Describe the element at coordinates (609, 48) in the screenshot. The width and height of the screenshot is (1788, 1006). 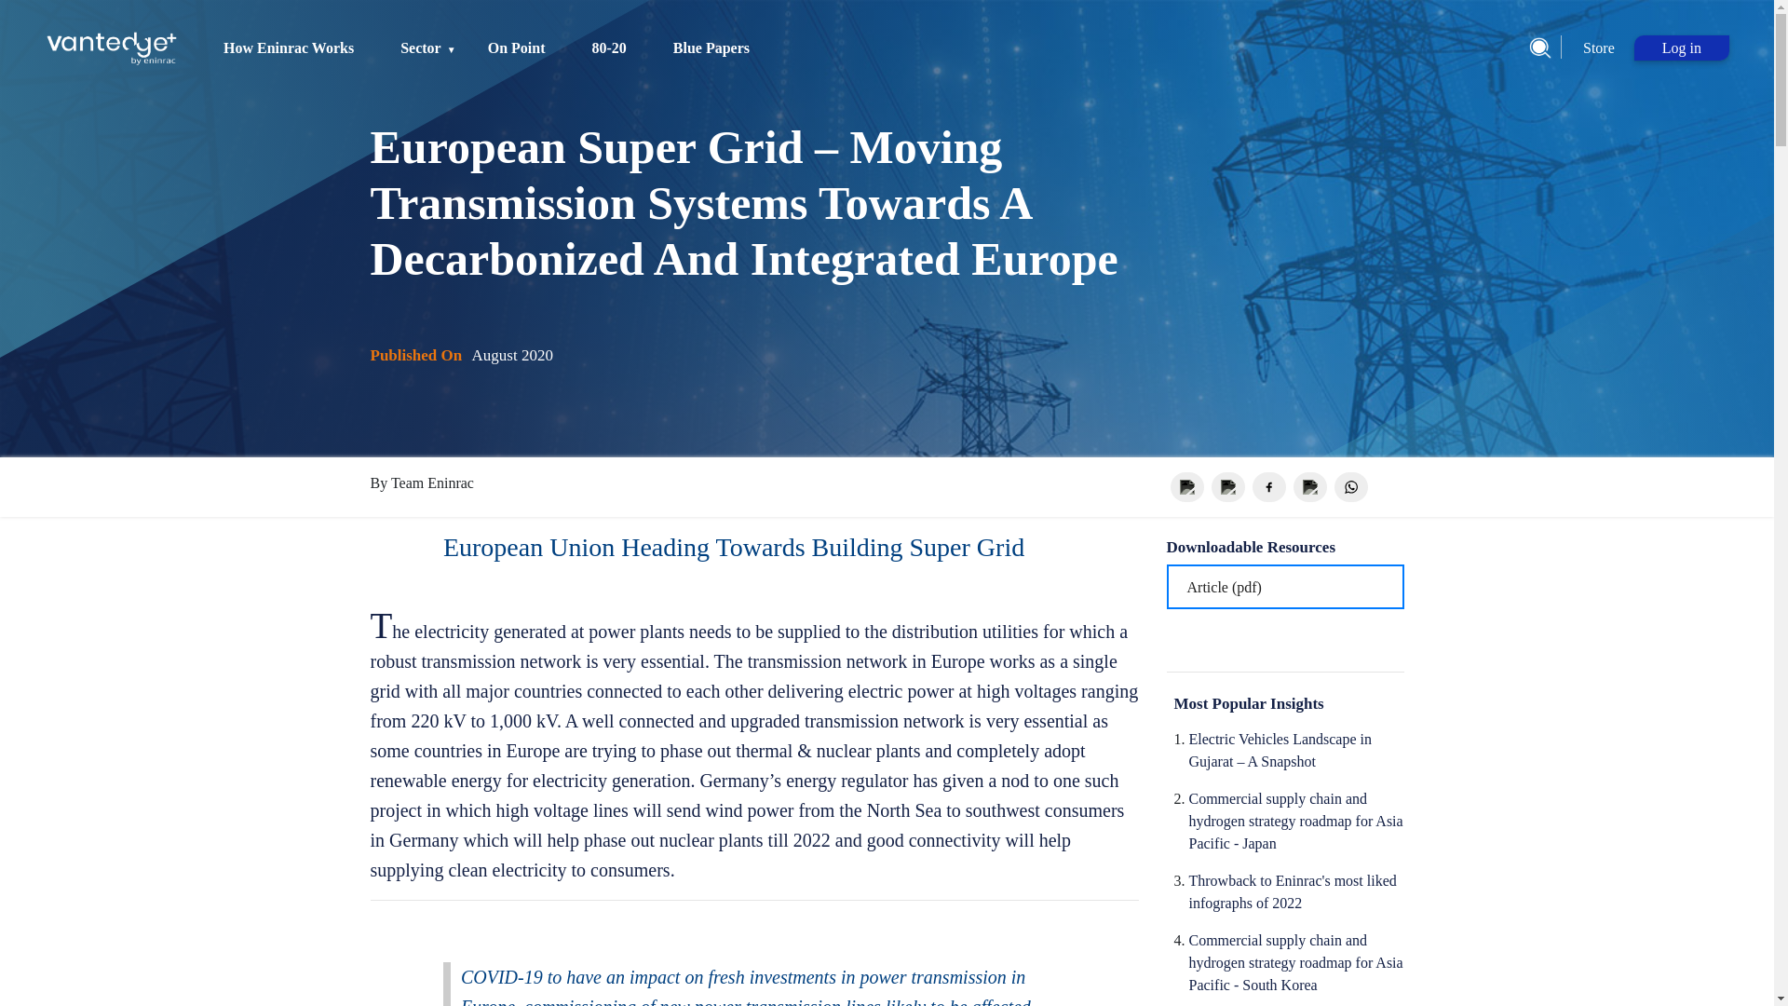
I see `80-20` at that location.